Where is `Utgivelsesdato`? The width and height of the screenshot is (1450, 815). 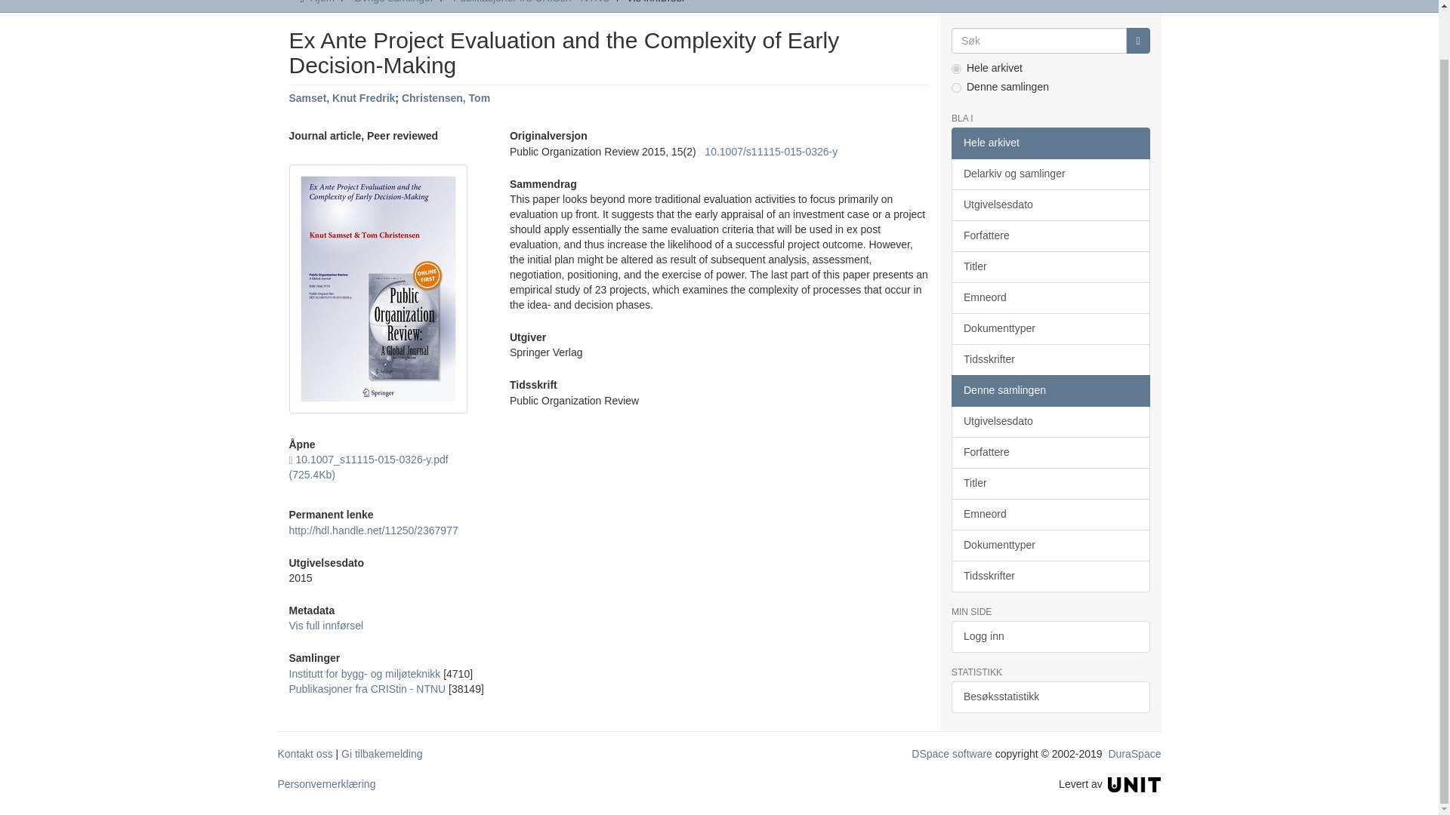 Utgivelsesdato is located at coordinates (1050, 205).